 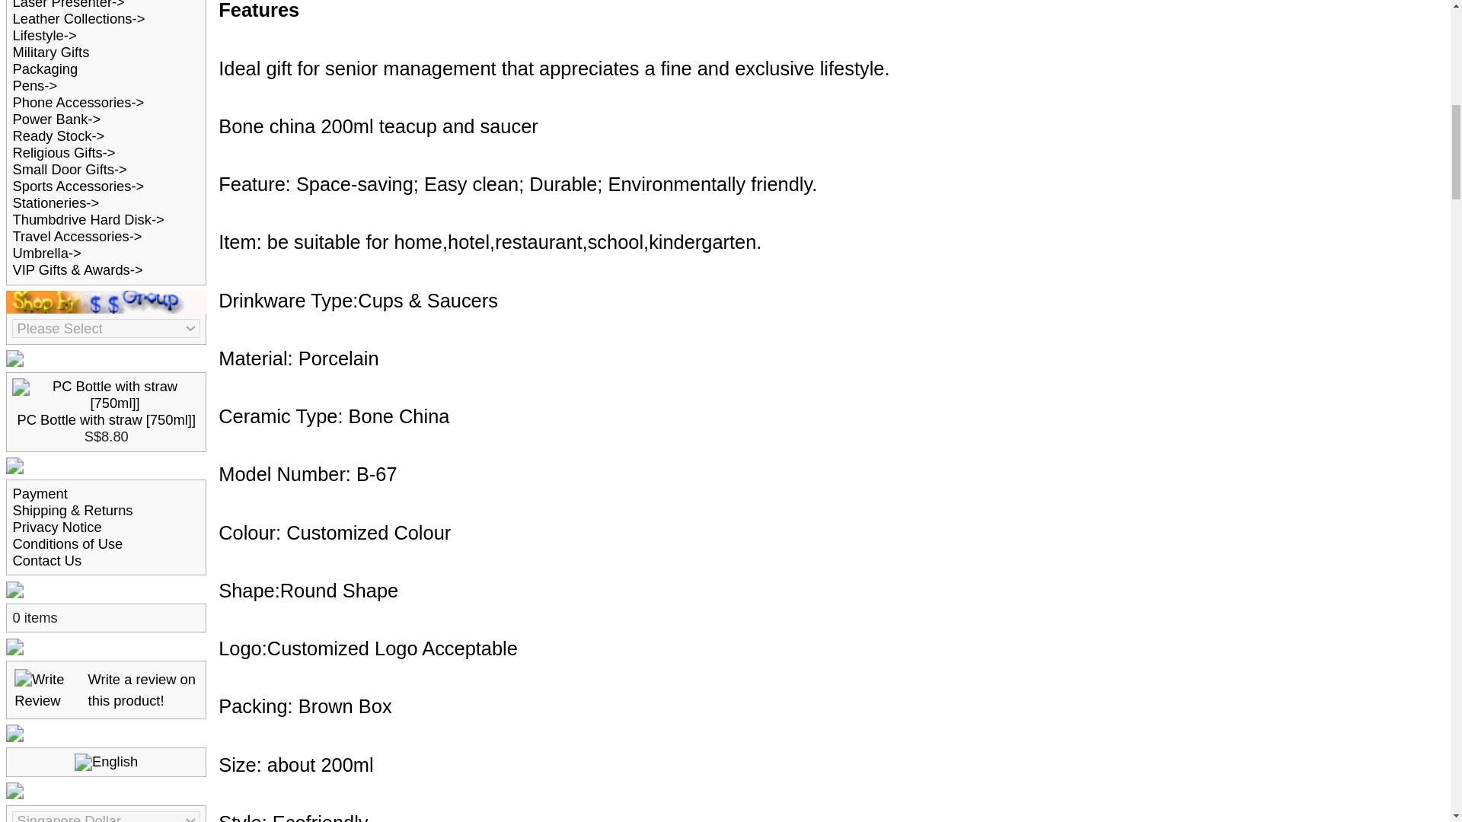 What do you see at coordinates (194, 700) in the screenshot?
I see `Reviews` at bounding box center [194, 700].